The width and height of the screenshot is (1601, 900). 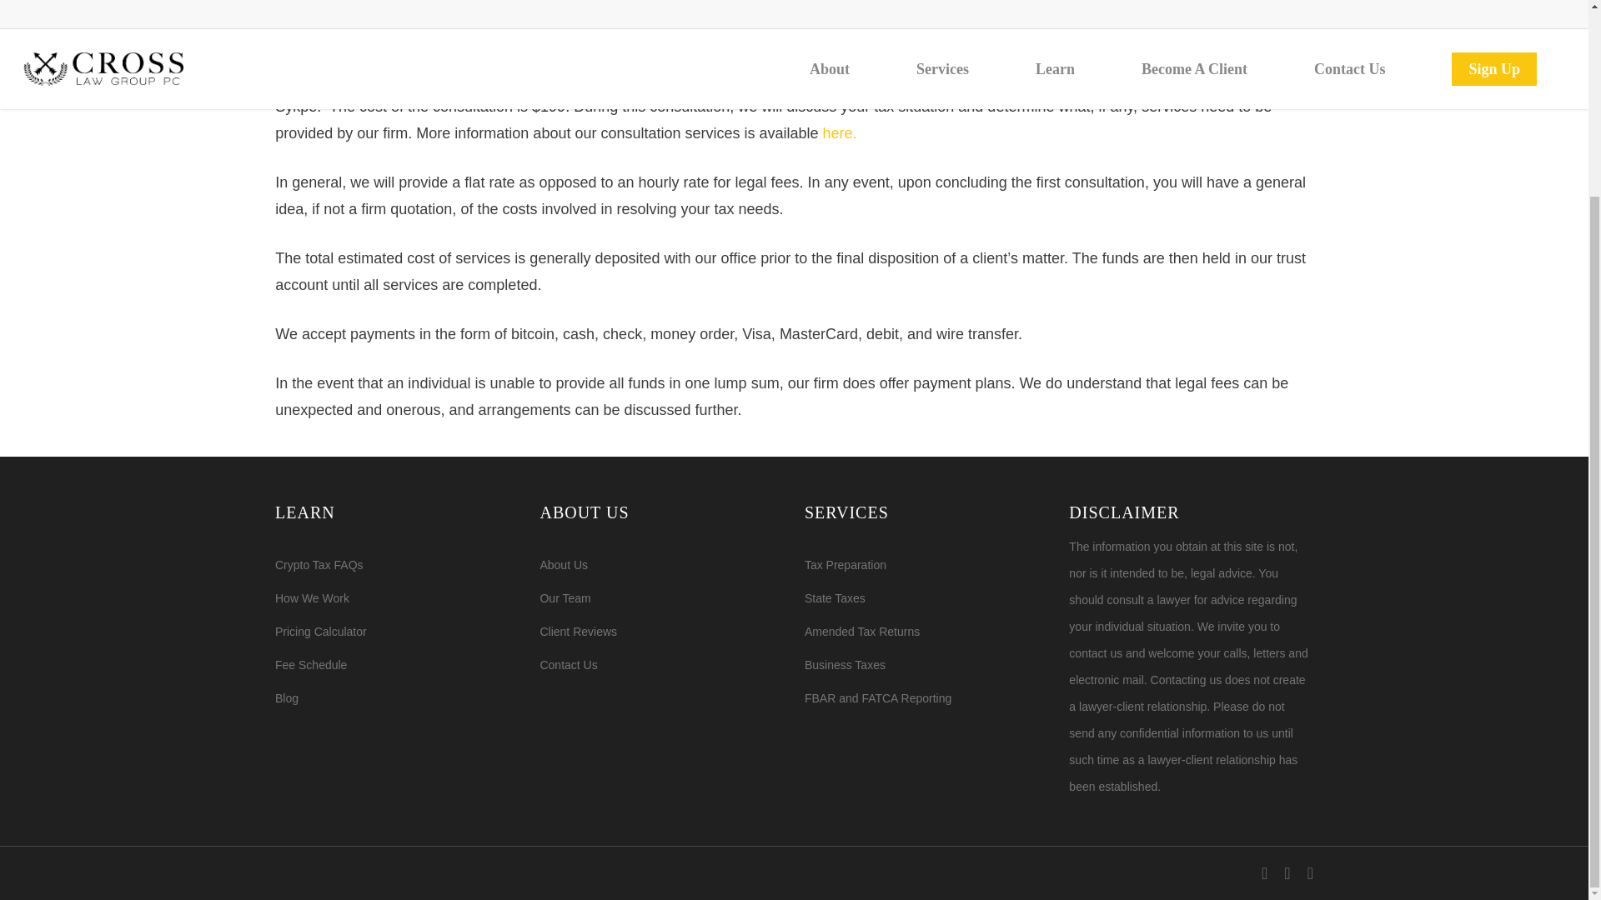 I want to click on State Taxes, so click(x=926, y=598).